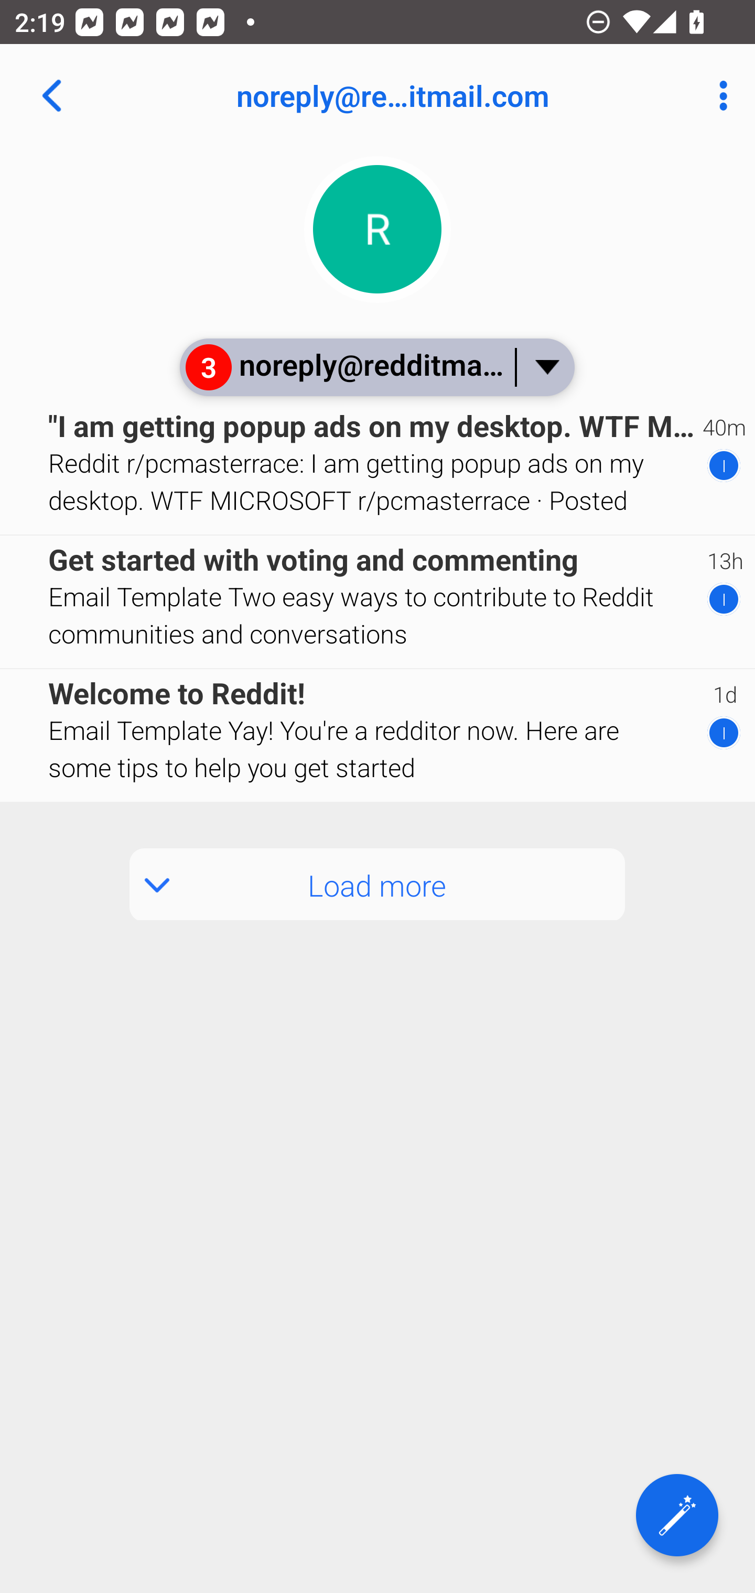  I want to click on 3 noreply@redditmail.com & You, so click(376, 367).